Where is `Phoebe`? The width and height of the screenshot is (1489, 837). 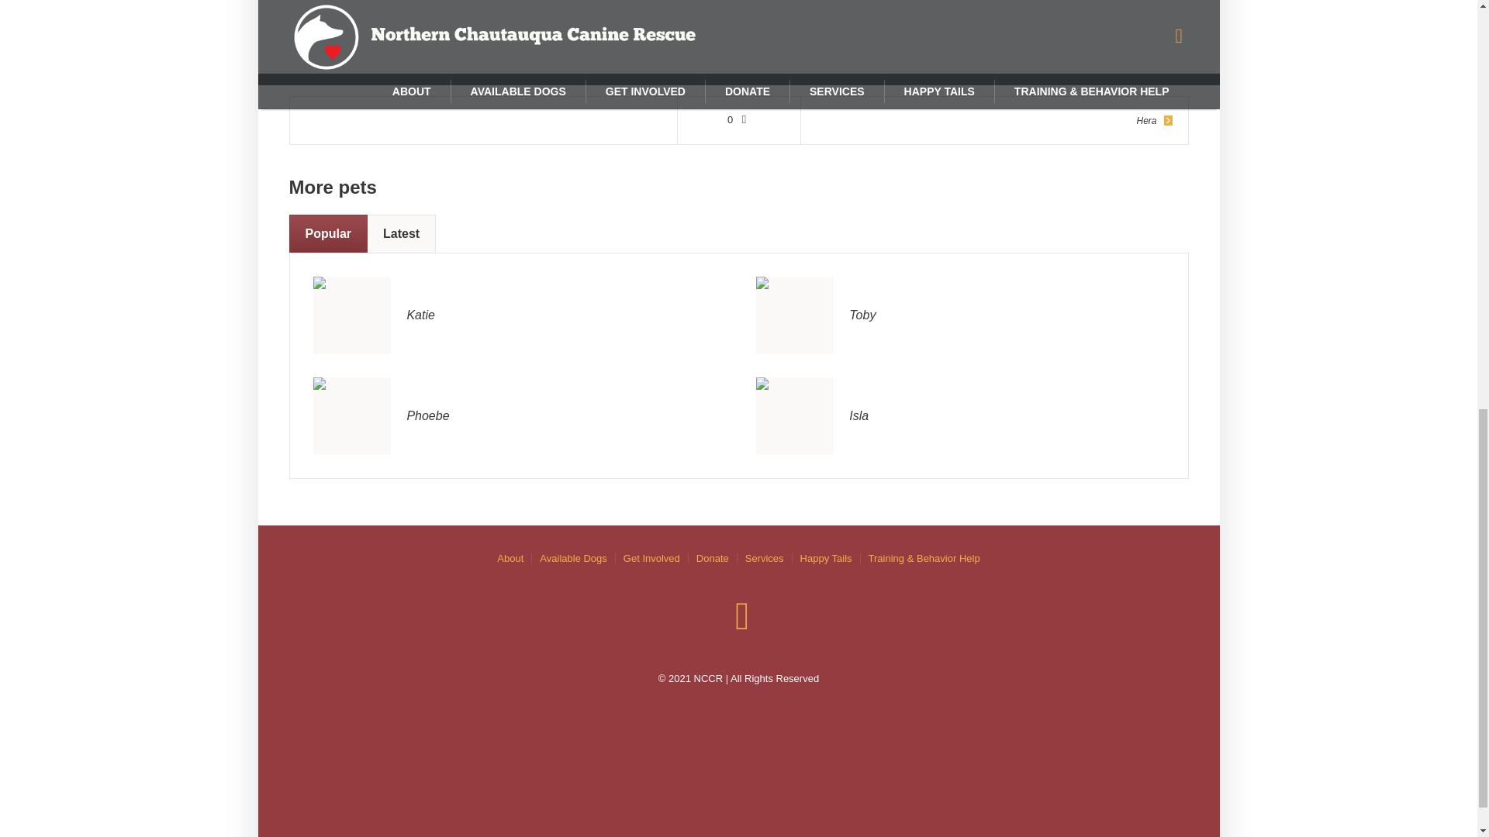 Phoebe is located at coordinates (351, 415).